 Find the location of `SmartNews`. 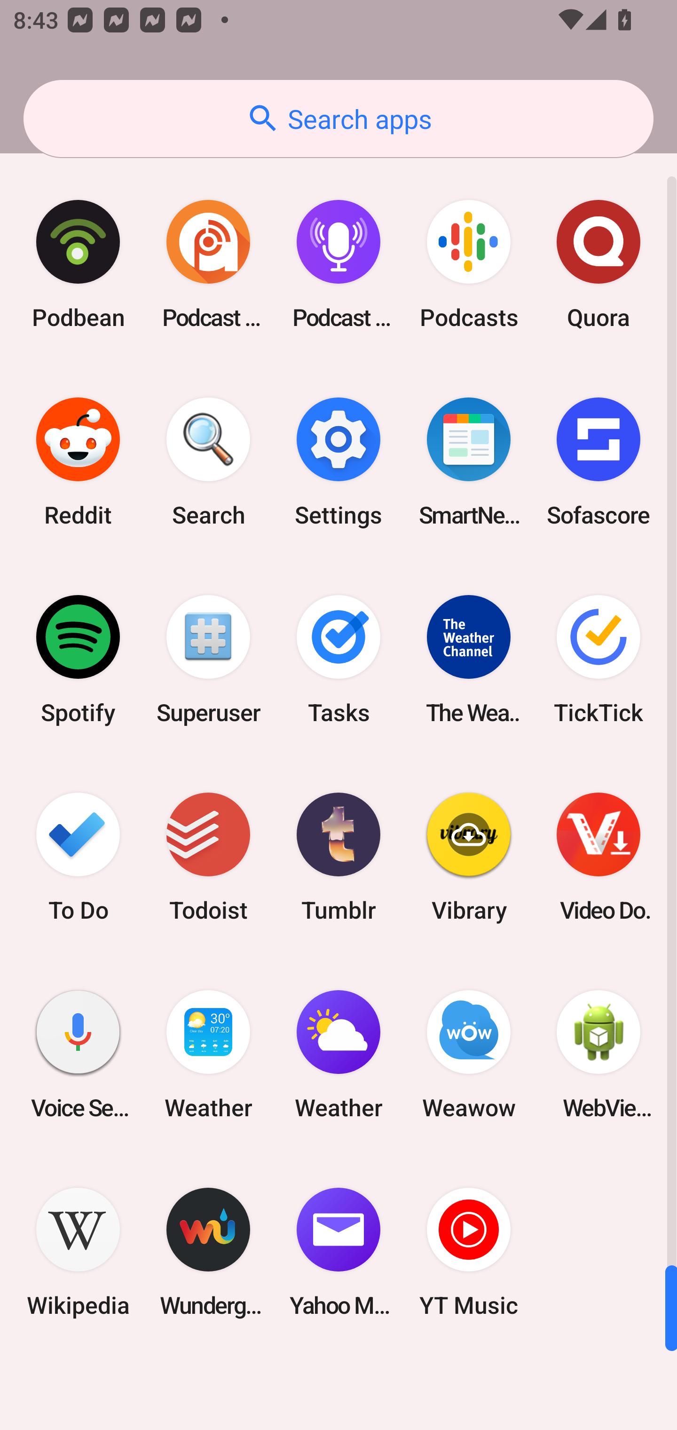

SmartNews is located at coordinates (468, 462).